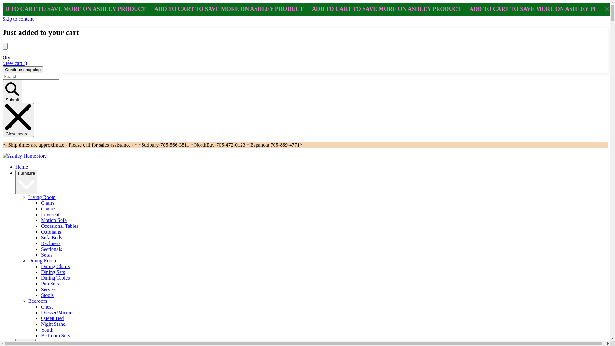 The width and height of the screenshot is (615, 346). I want to click on Living Room, so click(42, 197).